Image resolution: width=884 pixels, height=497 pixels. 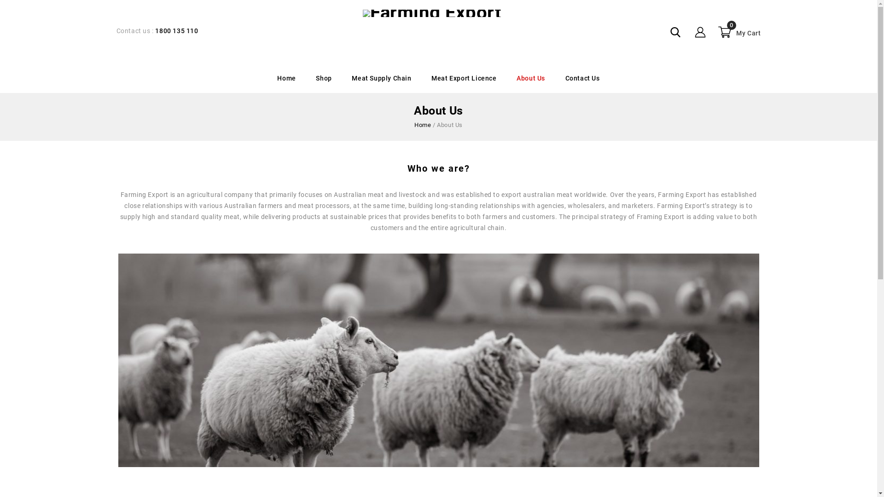 What do you see at coordinates (531, 79) in the screenshot?
I see `About Us` at bounding box center [531, 79].